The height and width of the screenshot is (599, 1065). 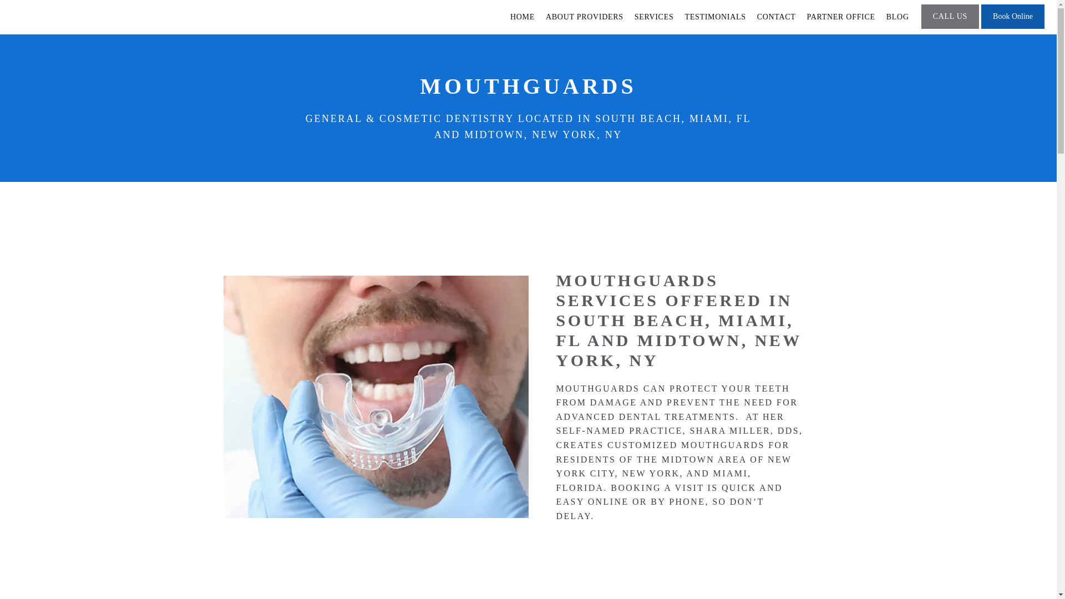 What do you see at coordinates (522, 17) in the screenshot?
I see `HOME` at bounding box center [522, 17].